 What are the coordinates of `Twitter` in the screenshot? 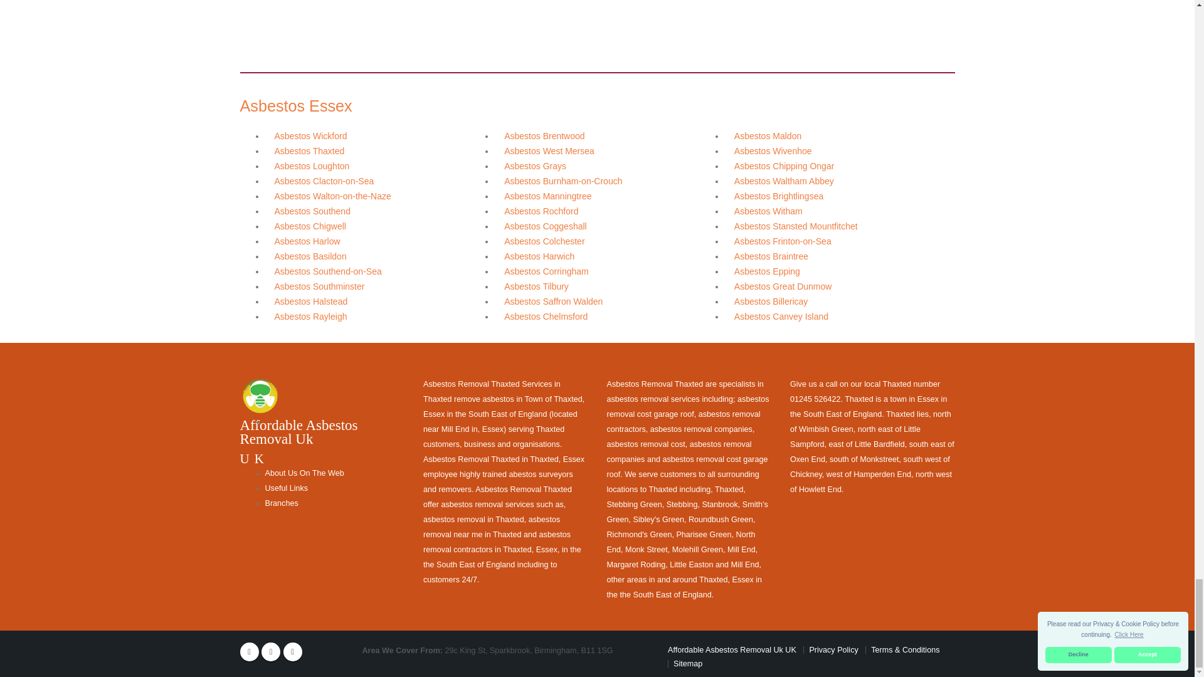 It's located at (271, 652).